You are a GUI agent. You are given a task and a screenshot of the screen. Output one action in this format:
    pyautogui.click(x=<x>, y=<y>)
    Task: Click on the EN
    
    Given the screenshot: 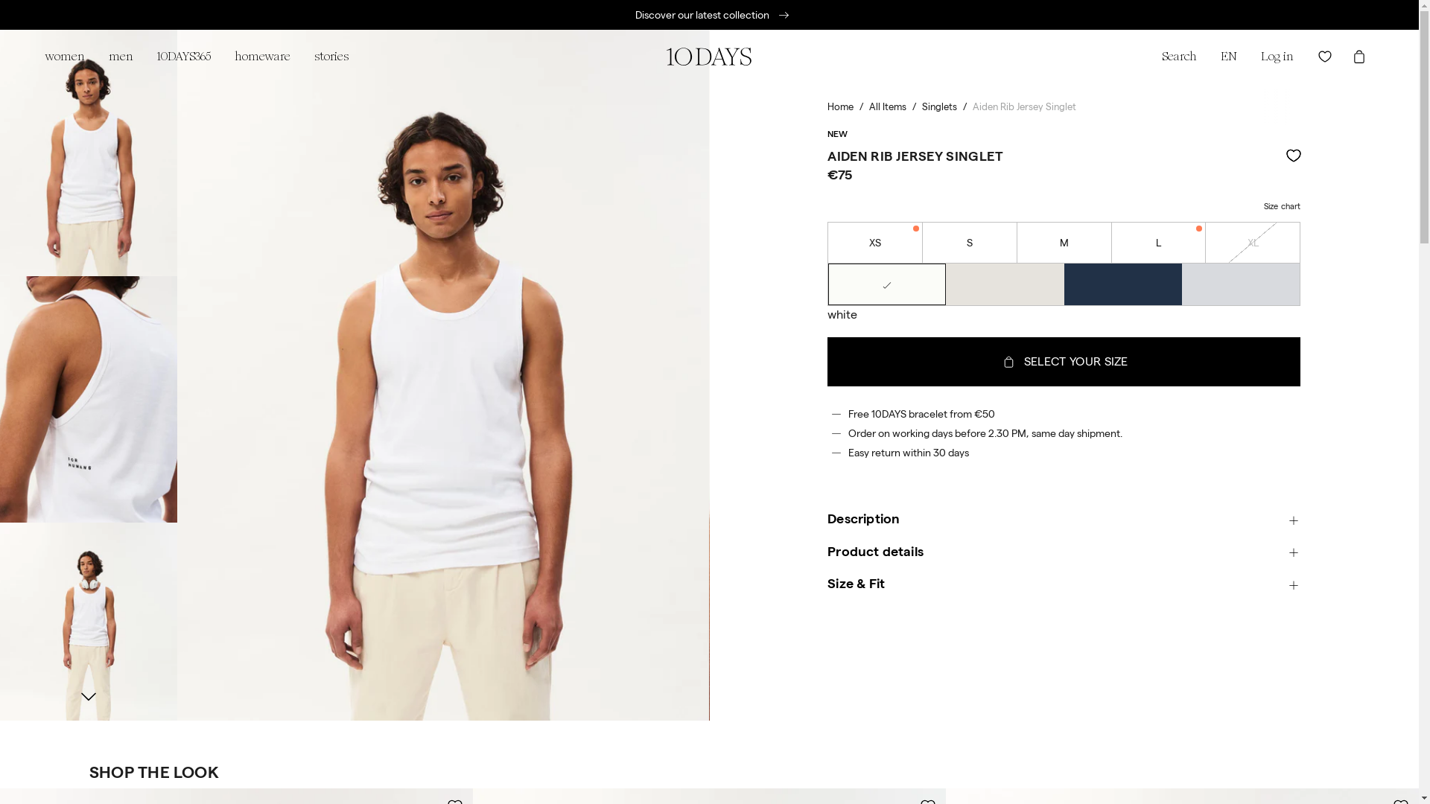 What is the action you would take?
    pyautogui.click(x=1229, y=57)
    